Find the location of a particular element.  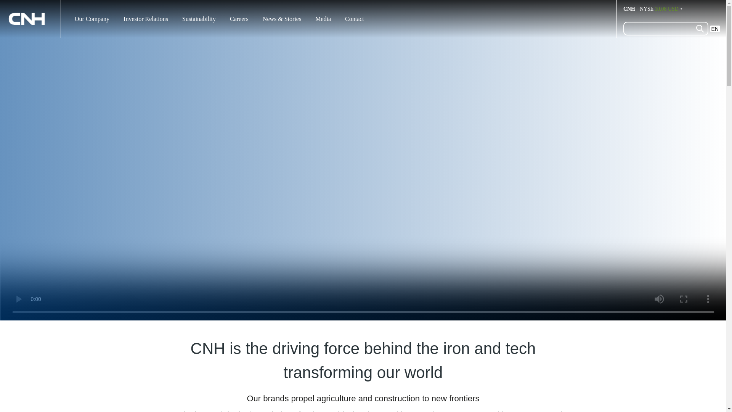

Our Company is located at coordinates (91, 19).